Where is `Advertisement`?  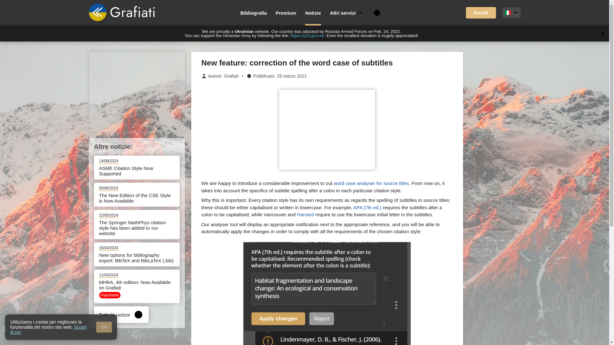 Advertisement is located at coordinates (327, 130).